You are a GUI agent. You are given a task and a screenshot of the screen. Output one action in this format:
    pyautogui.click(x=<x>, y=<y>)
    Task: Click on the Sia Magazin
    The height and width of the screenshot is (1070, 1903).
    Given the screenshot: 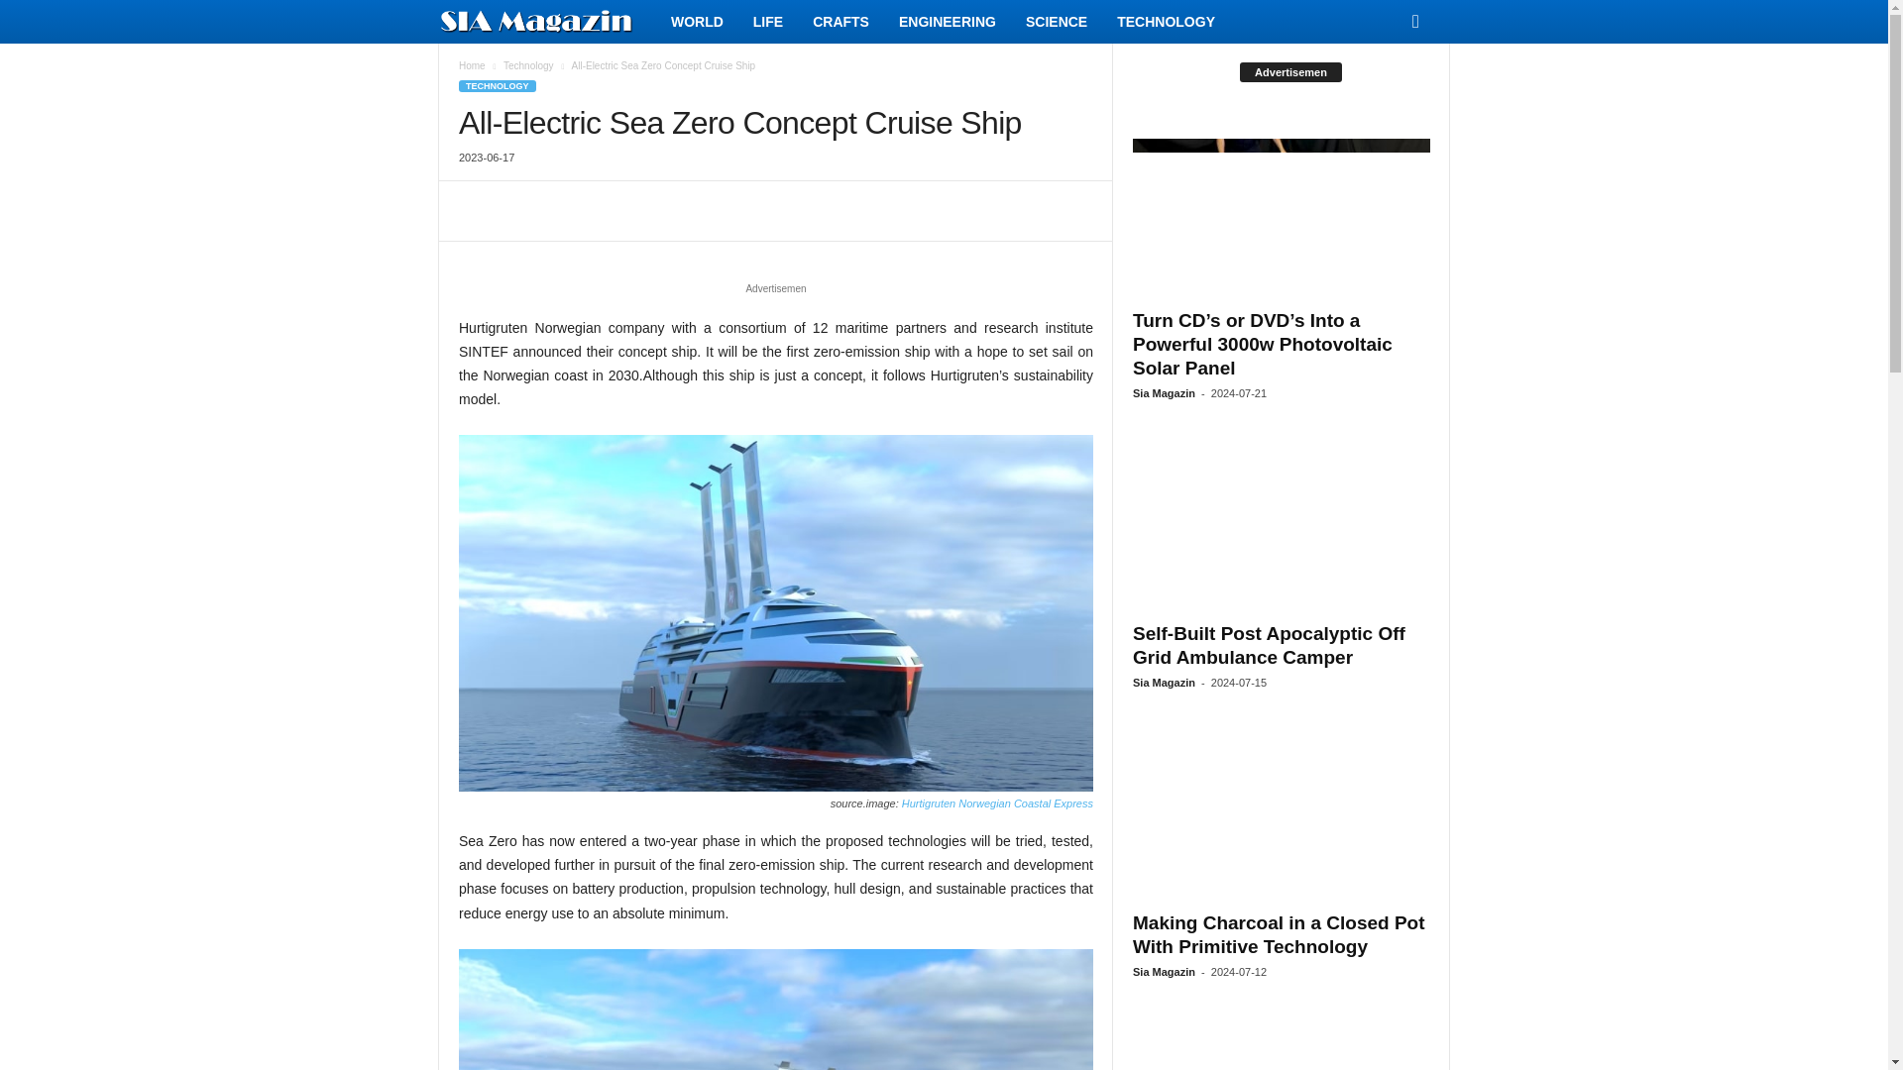 What is the action you would take?
    pyautogui.click(x=547, y=22)
    